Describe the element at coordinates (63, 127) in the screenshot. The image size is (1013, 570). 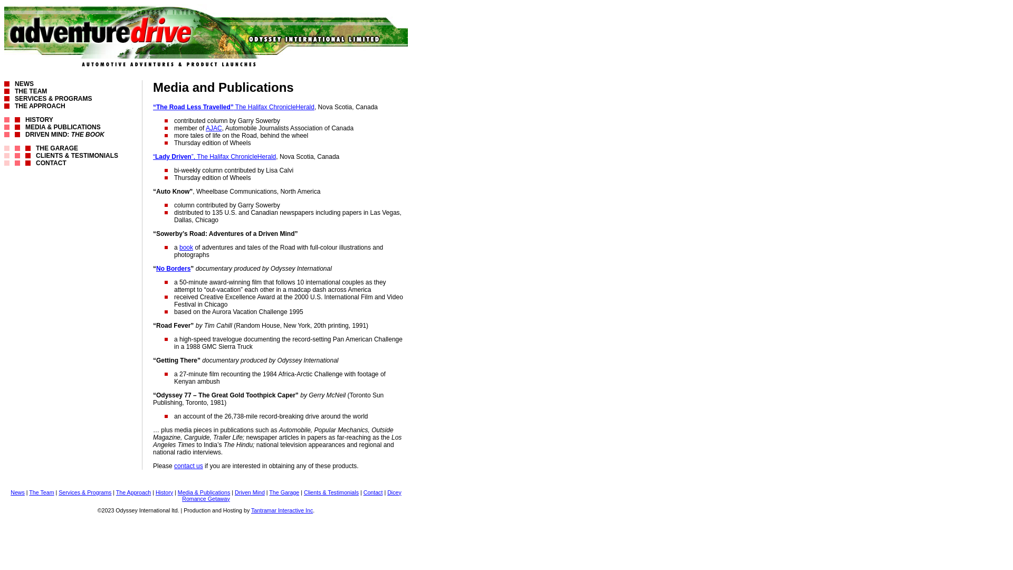
I see `MEDIA & PUBLICATIONS` at that location.